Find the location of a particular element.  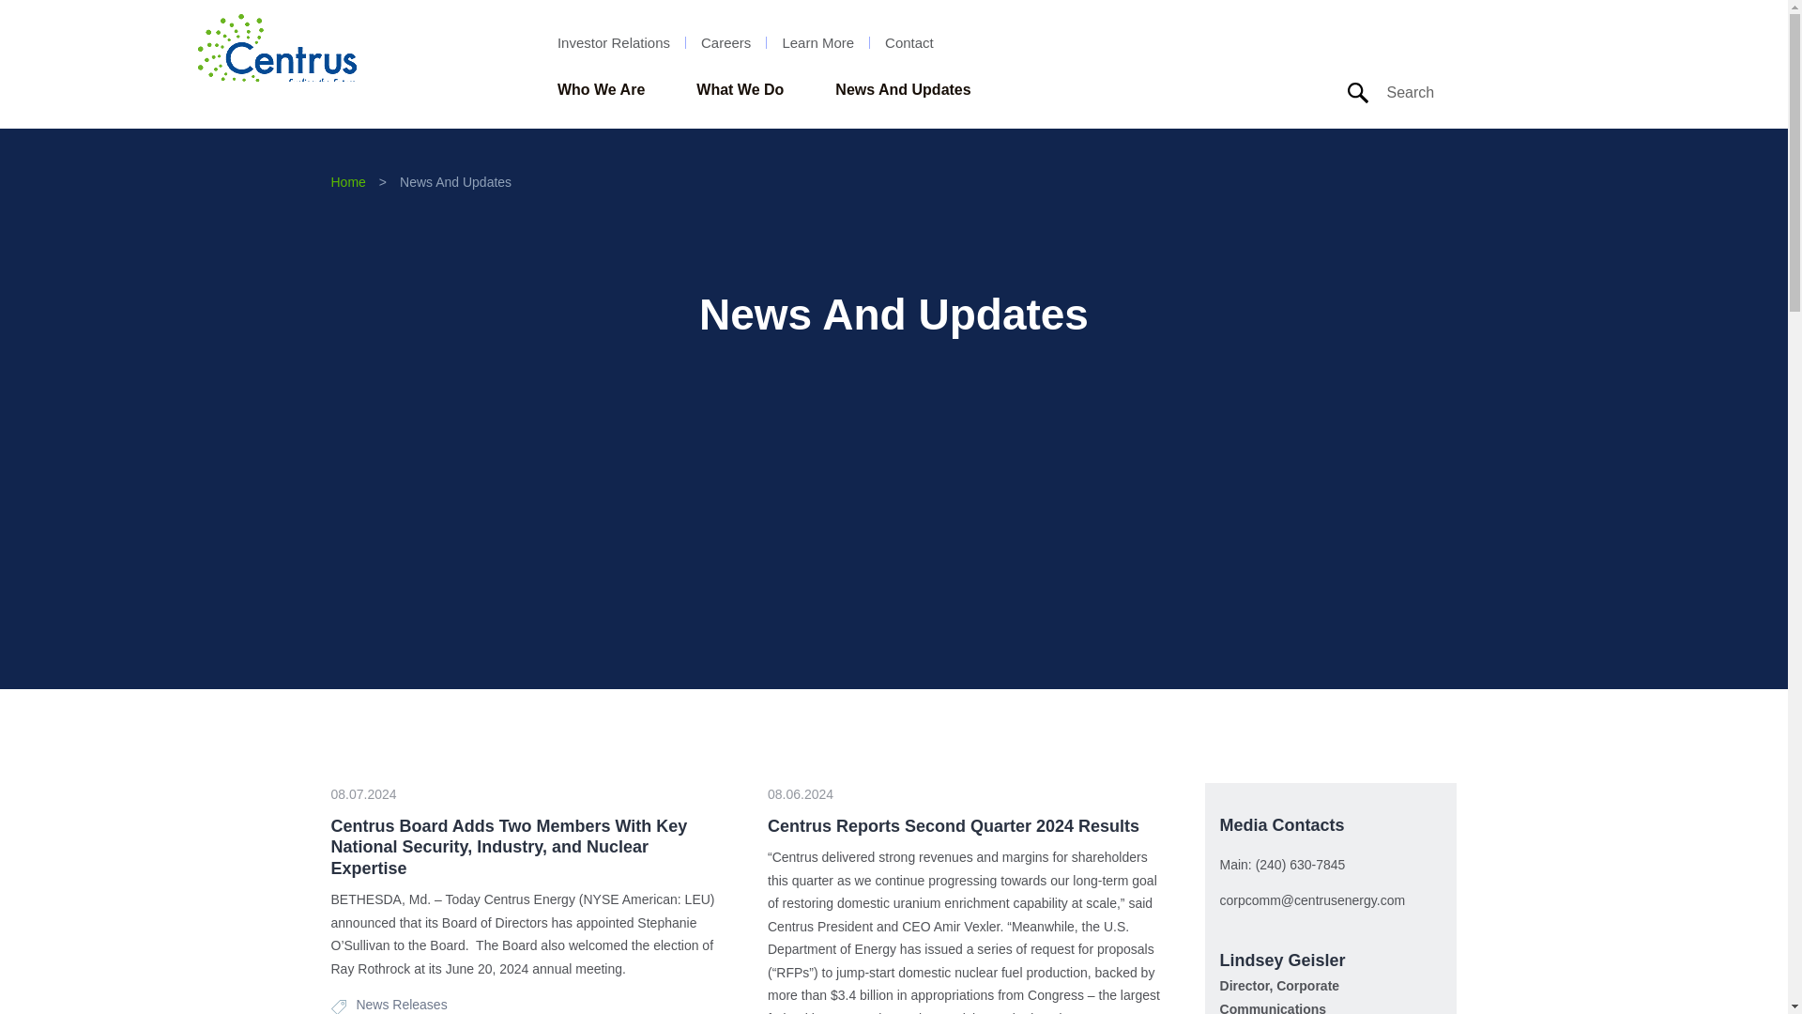

Investor Relations is located at coordinates (614, 41).